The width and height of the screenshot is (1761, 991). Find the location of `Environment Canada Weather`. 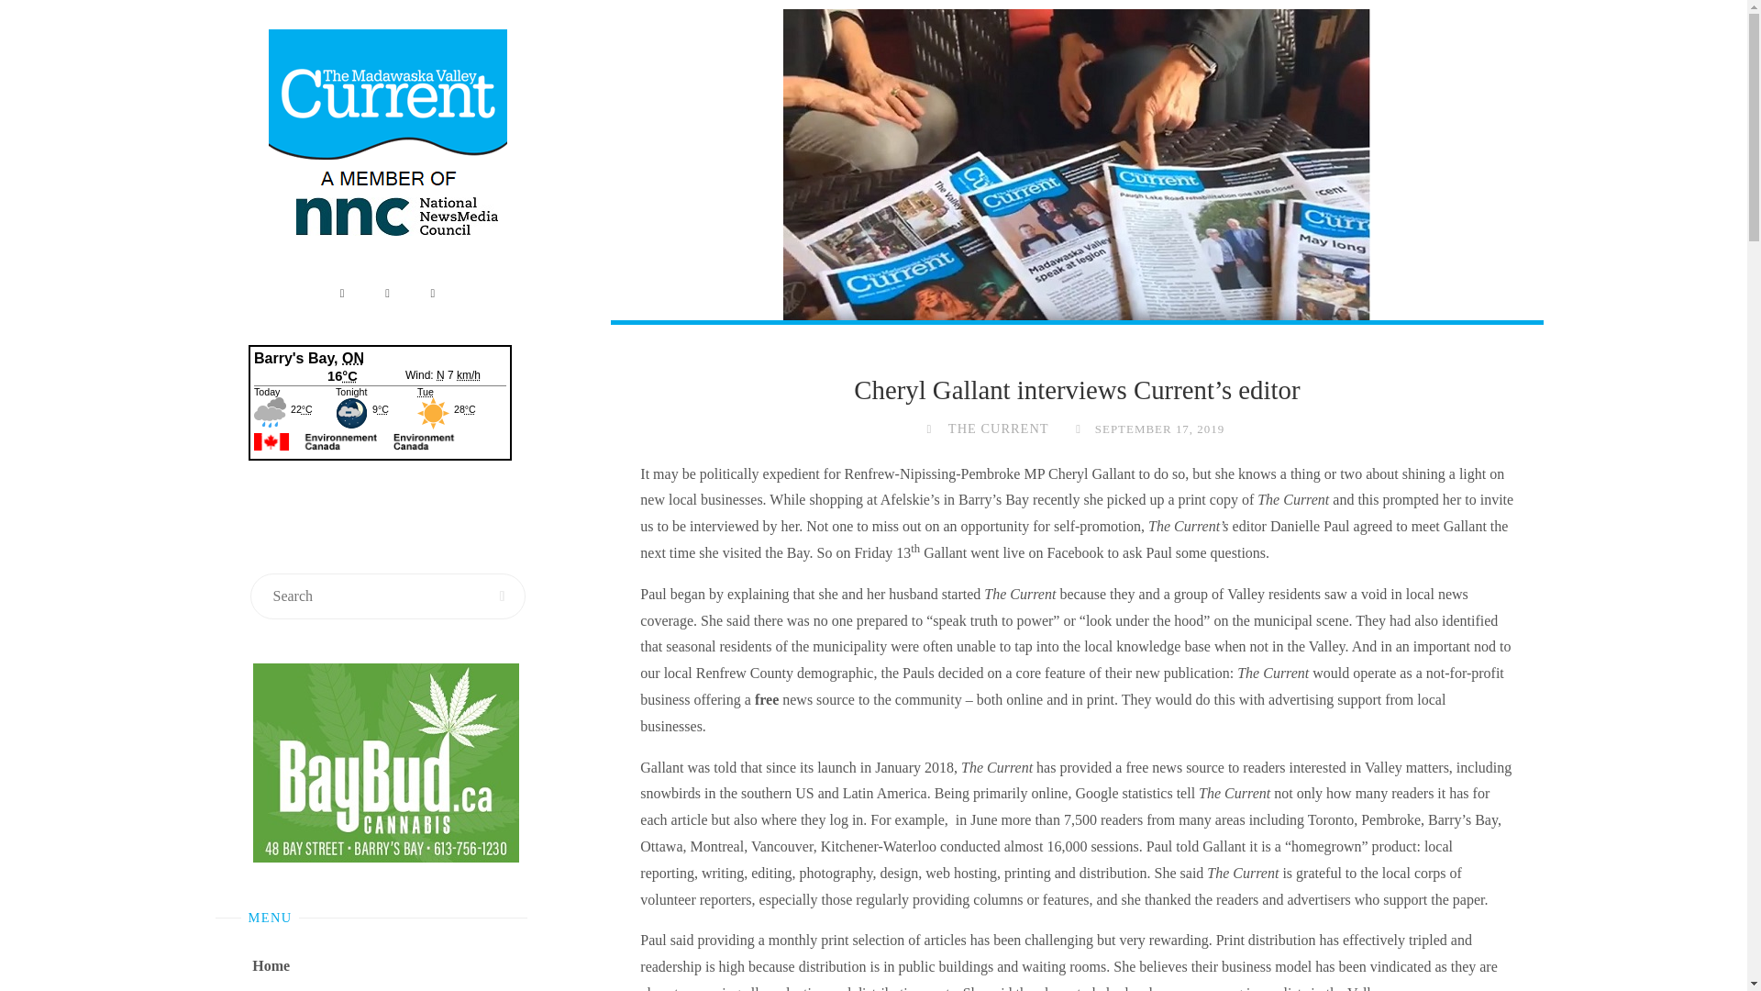

Environment Canada Weather is located at coordinates (379, 432).